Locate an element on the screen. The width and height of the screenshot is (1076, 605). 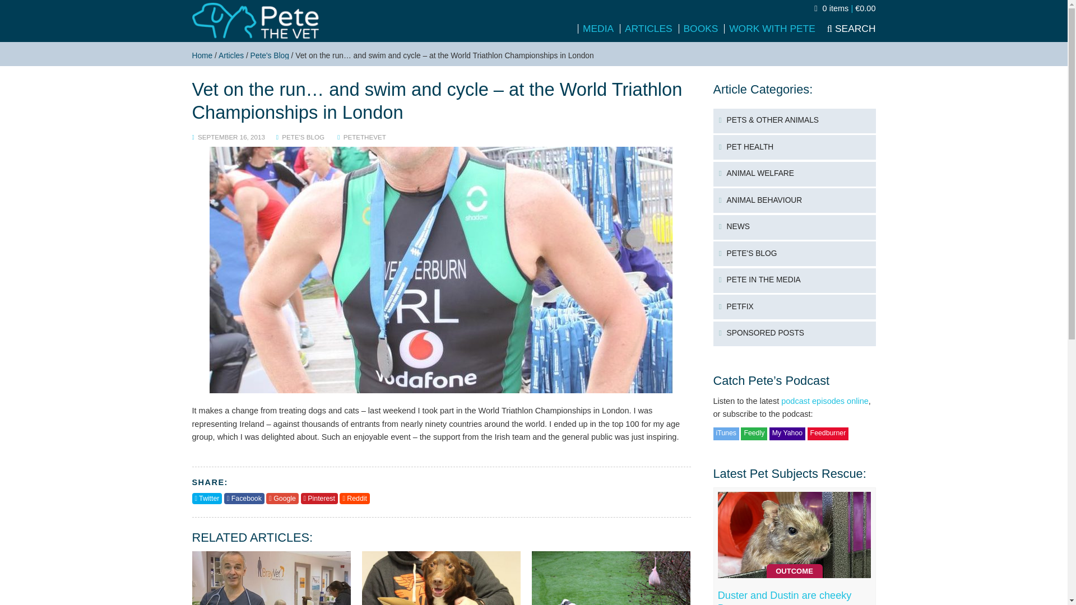
ARTICLES is located at coordinates (647, 29).